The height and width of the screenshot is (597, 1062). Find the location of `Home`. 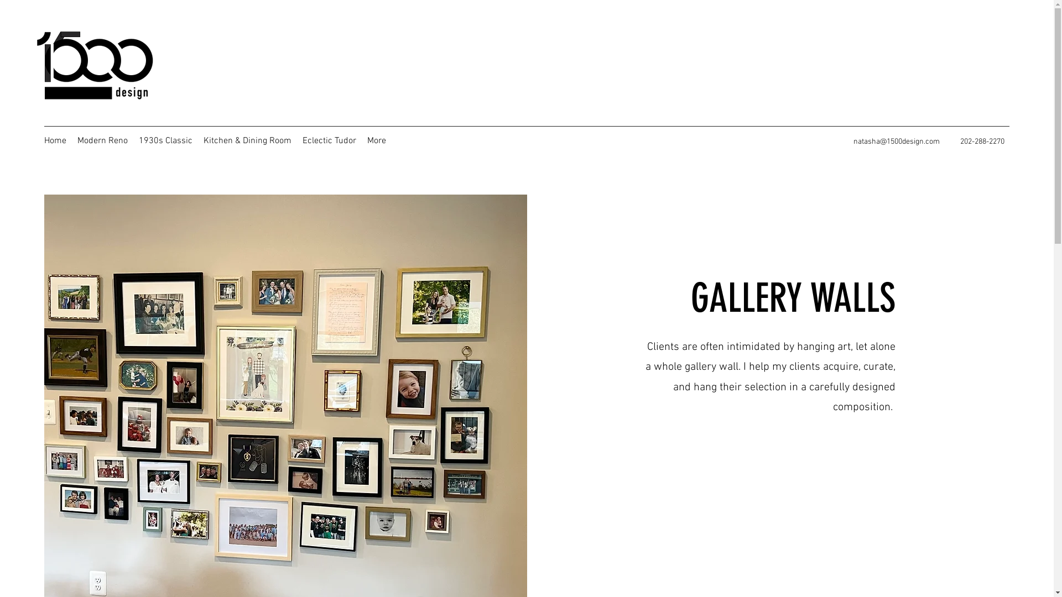

Home is located at coordinates (55, 141).